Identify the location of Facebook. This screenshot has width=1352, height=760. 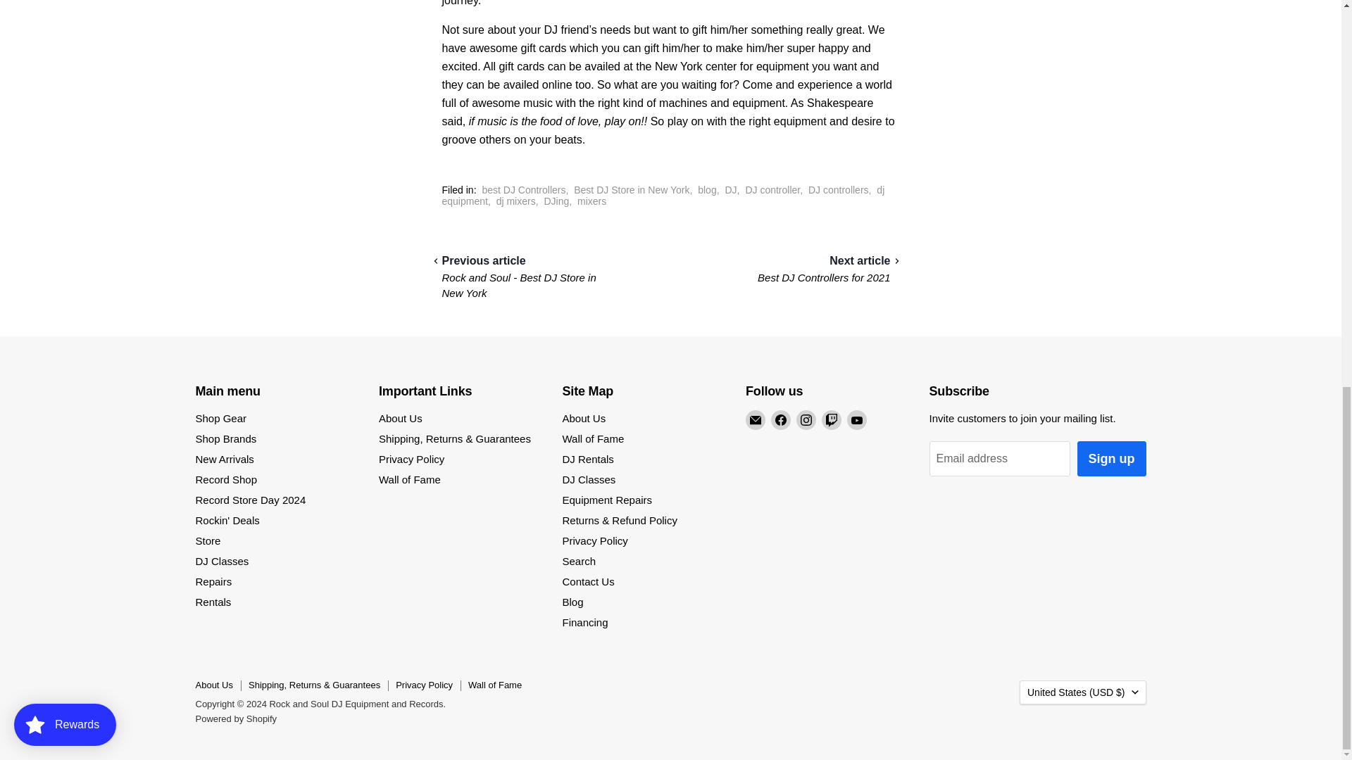
(780, 420).